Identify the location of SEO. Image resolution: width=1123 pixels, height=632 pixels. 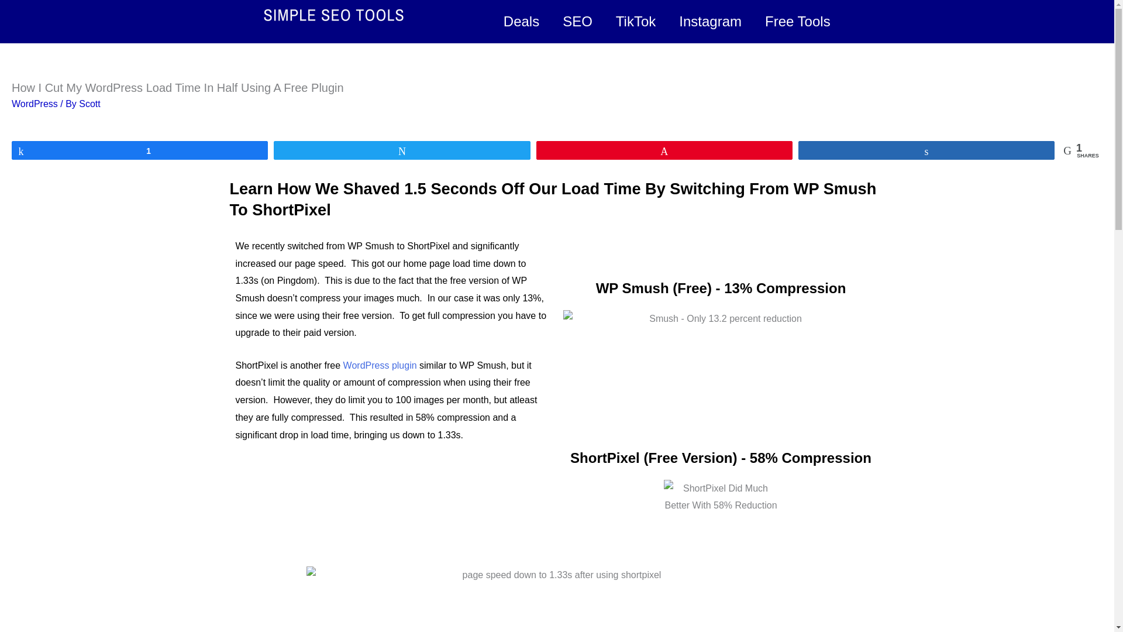
(577, 21).